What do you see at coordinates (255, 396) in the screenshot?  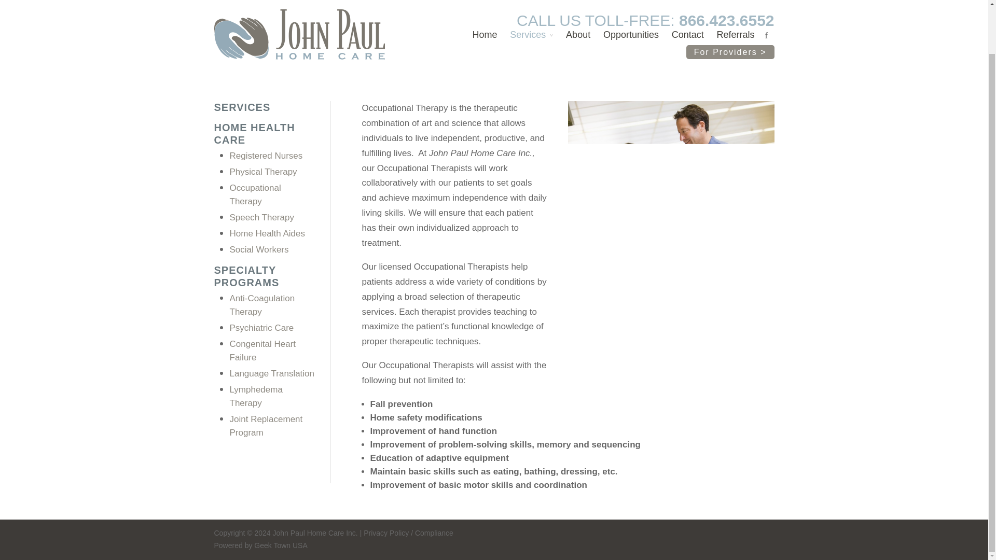 I see `Lymphedema Therapy` at bounding box center [255, 396].